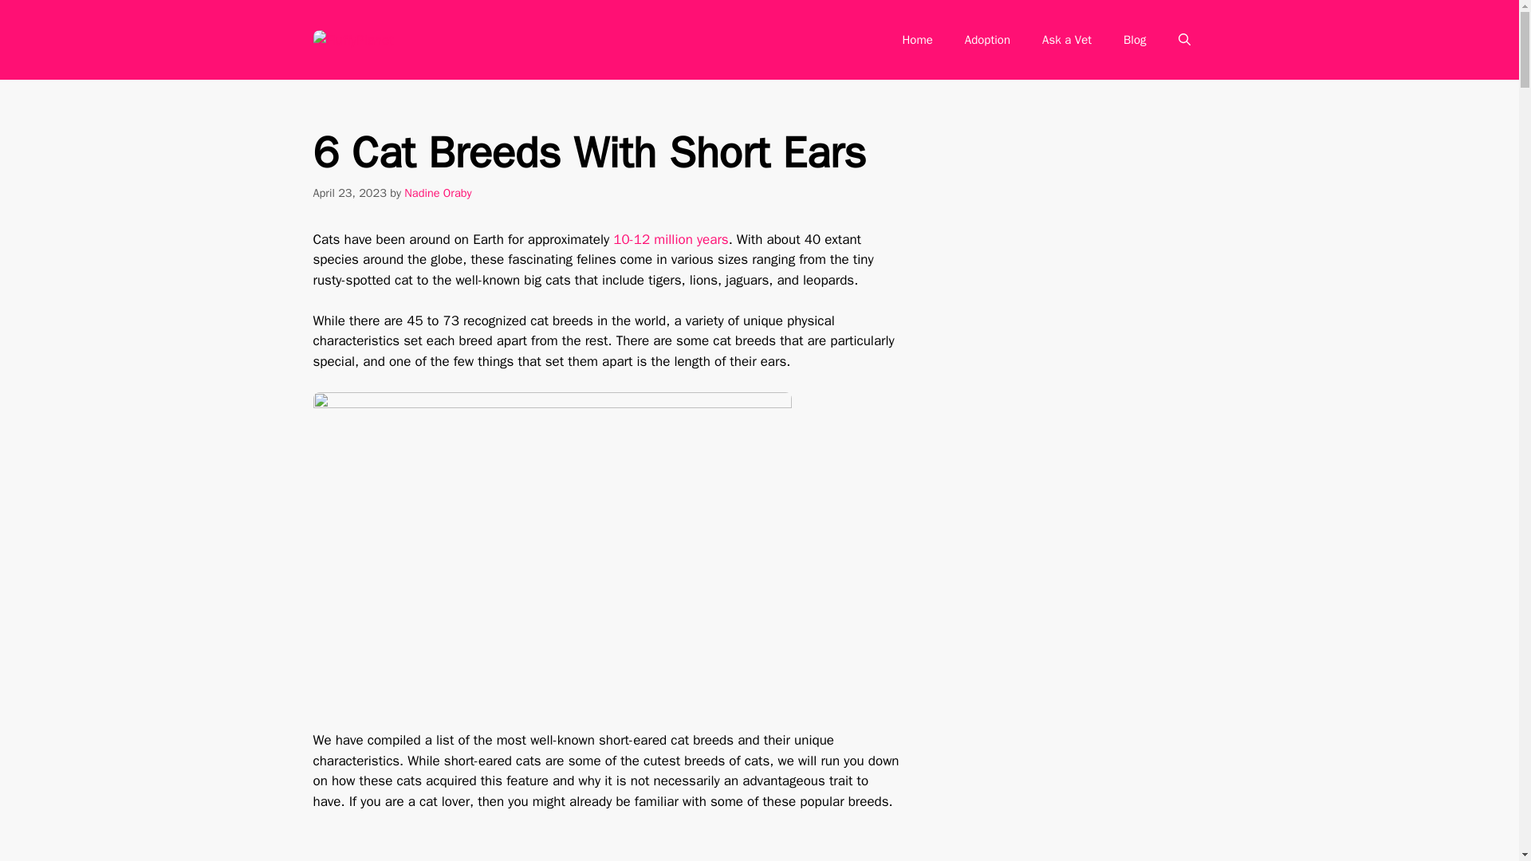 The image size is (1531, 861). What do you see at coordinates (1134, 40) in the screenshot?
I see `Blog` at bounding box center [1134, 40].